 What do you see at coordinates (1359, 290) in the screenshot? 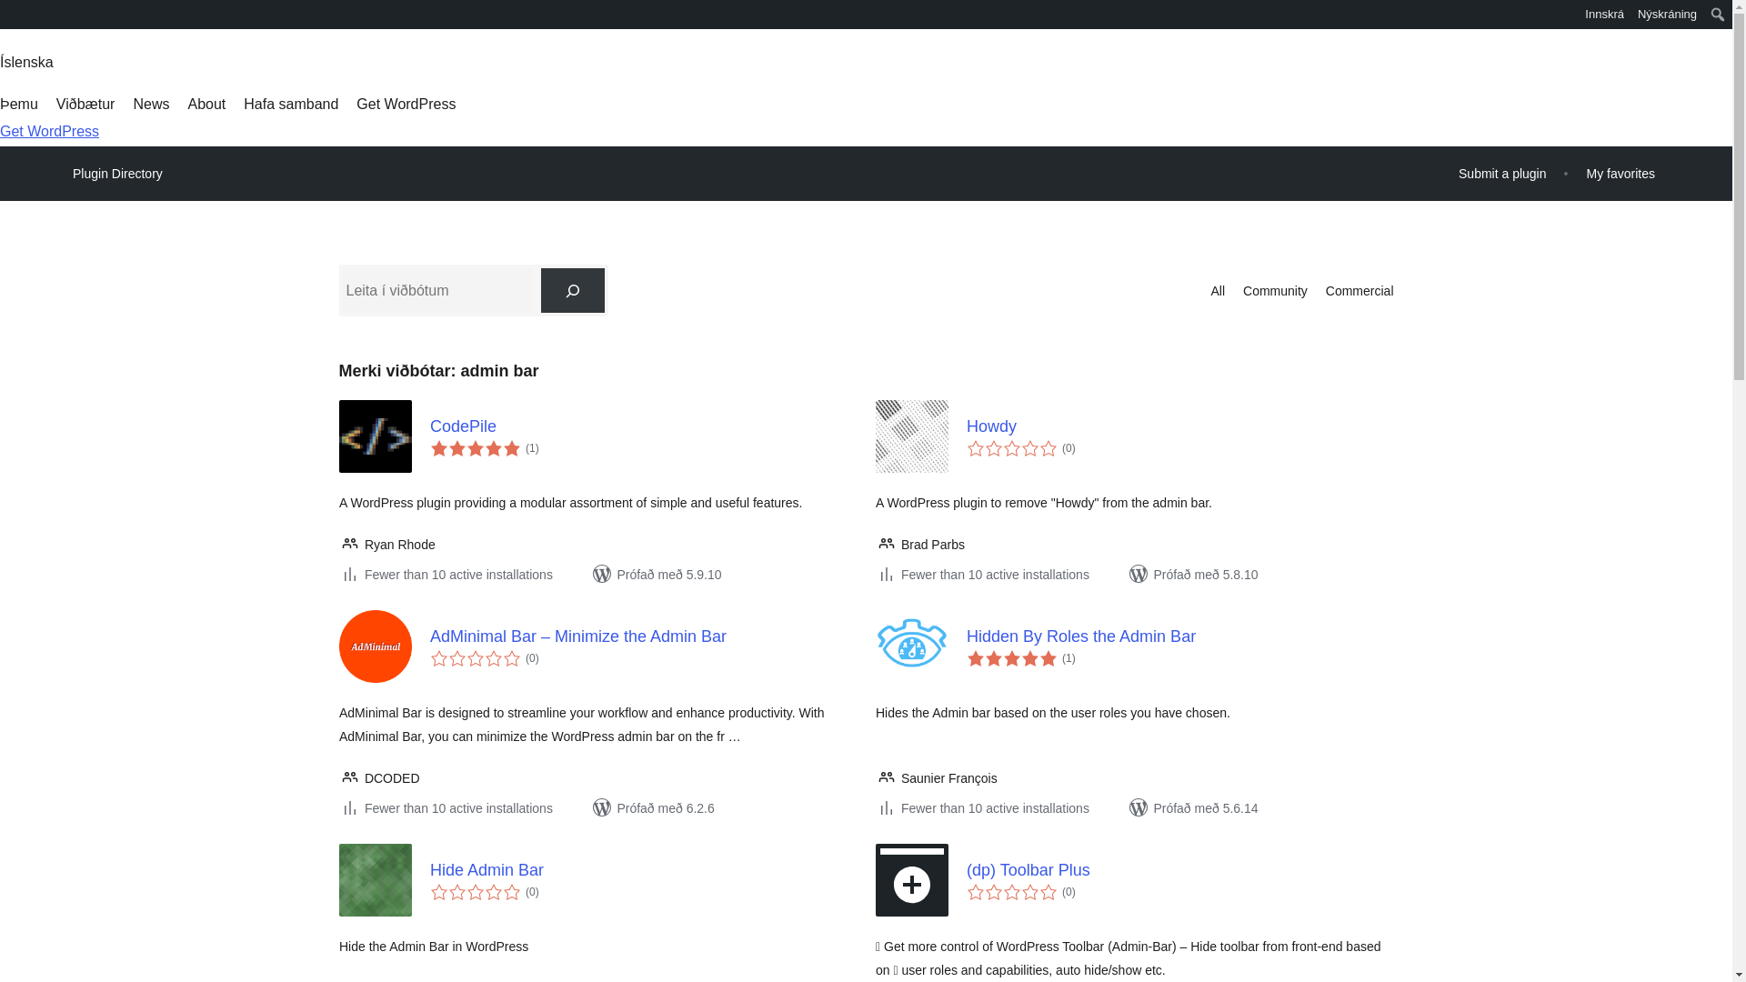
I see `Commercial` at bounding box center [1359, 290].